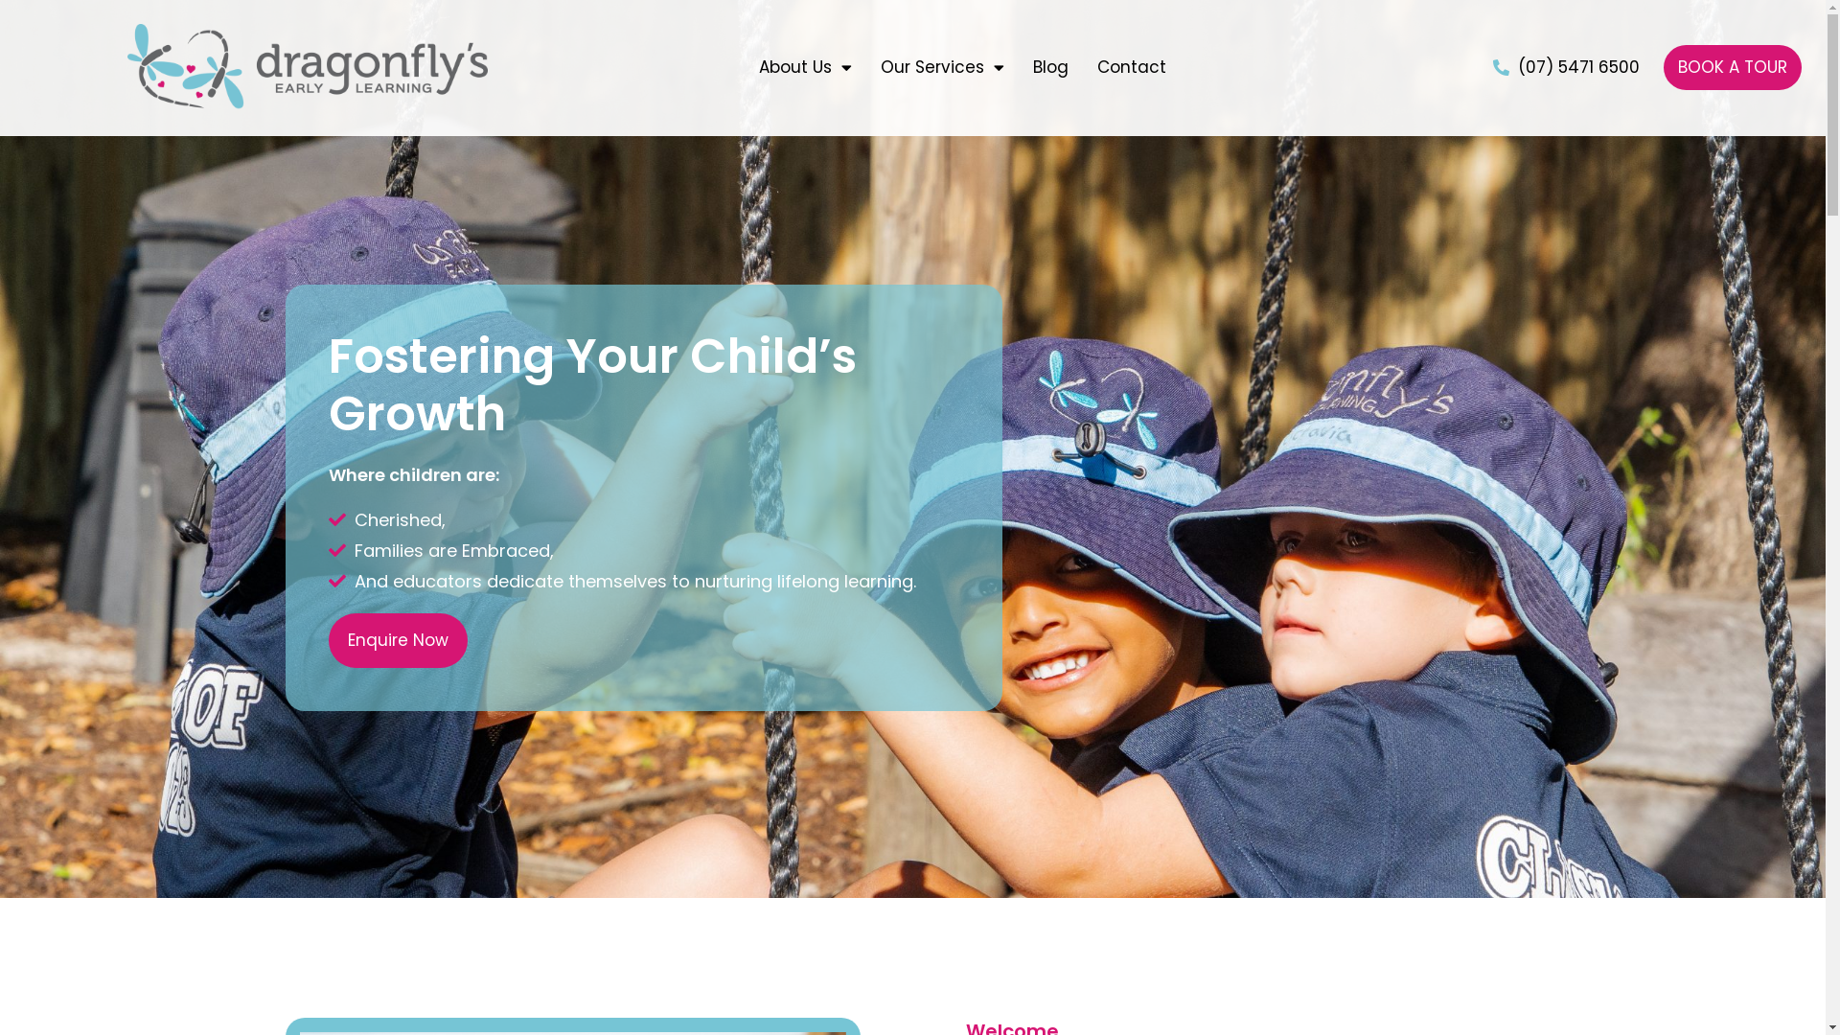 The width and height of the screenshot is (1840, 1035). Describe the element at coordinates (943, 68) in the screenshot. I see `Our Services` at that location.